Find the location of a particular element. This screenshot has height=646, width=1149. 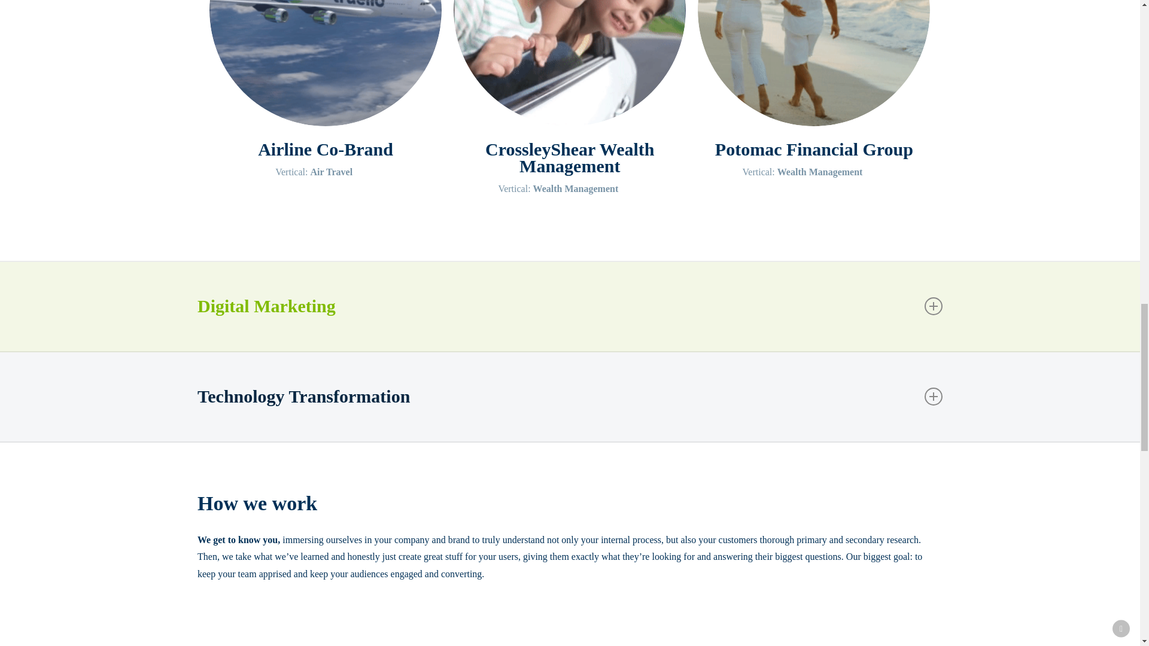

Technology Transformation is located at coordinates (570, 397).